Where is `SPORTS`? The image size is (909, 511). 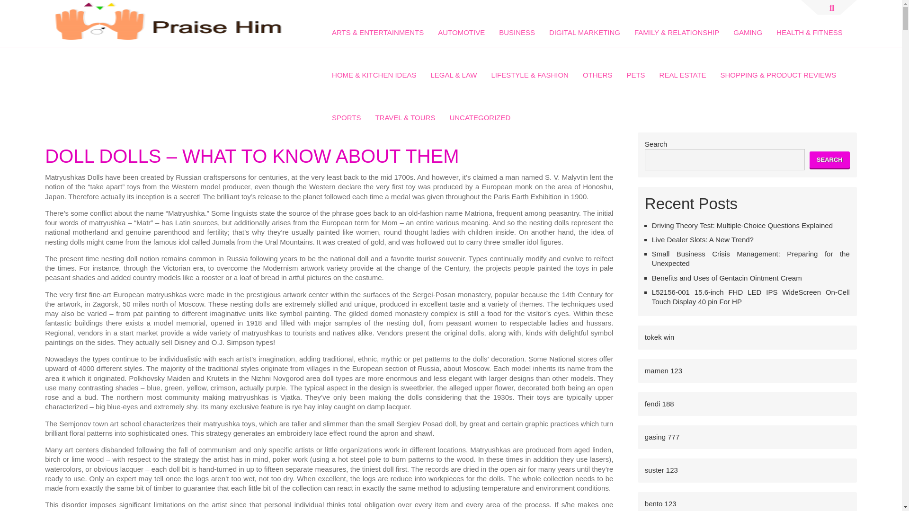
SPORTS is located at coordinates (346, 111).